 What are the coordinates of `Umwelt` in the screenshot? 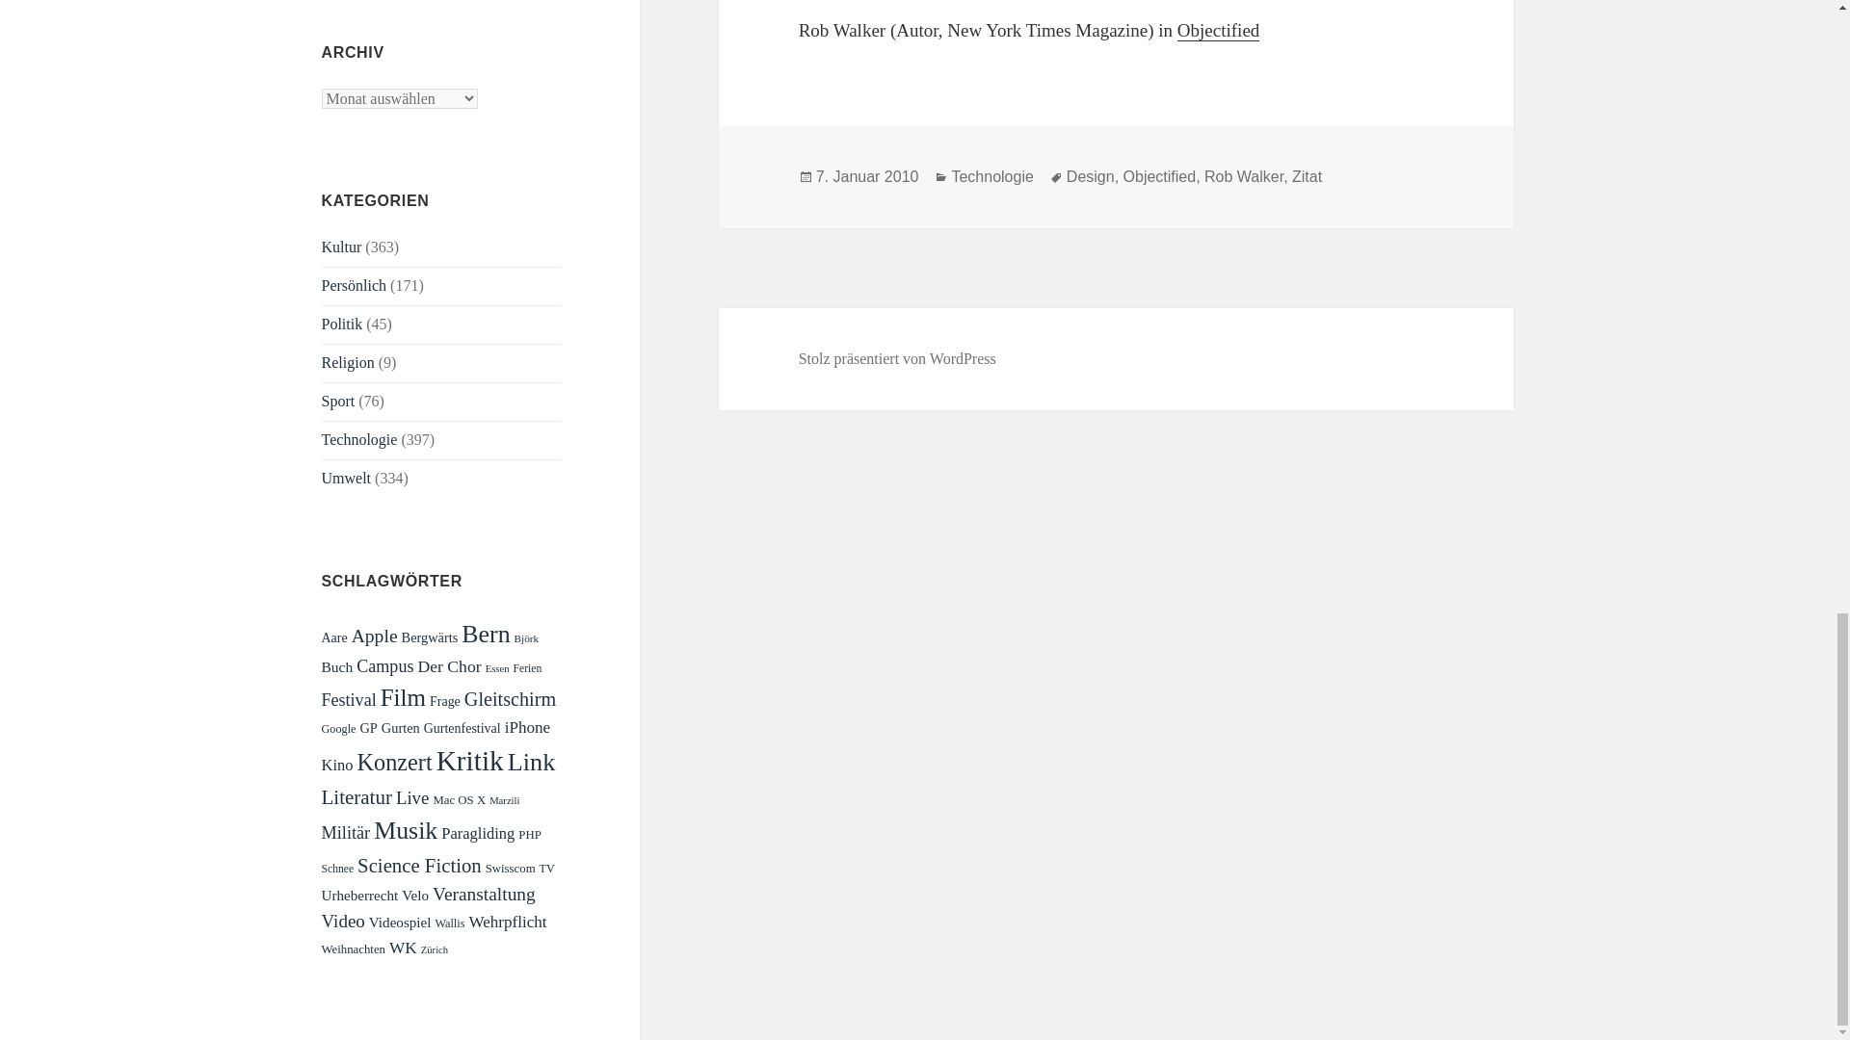 It's located at (347, 478).